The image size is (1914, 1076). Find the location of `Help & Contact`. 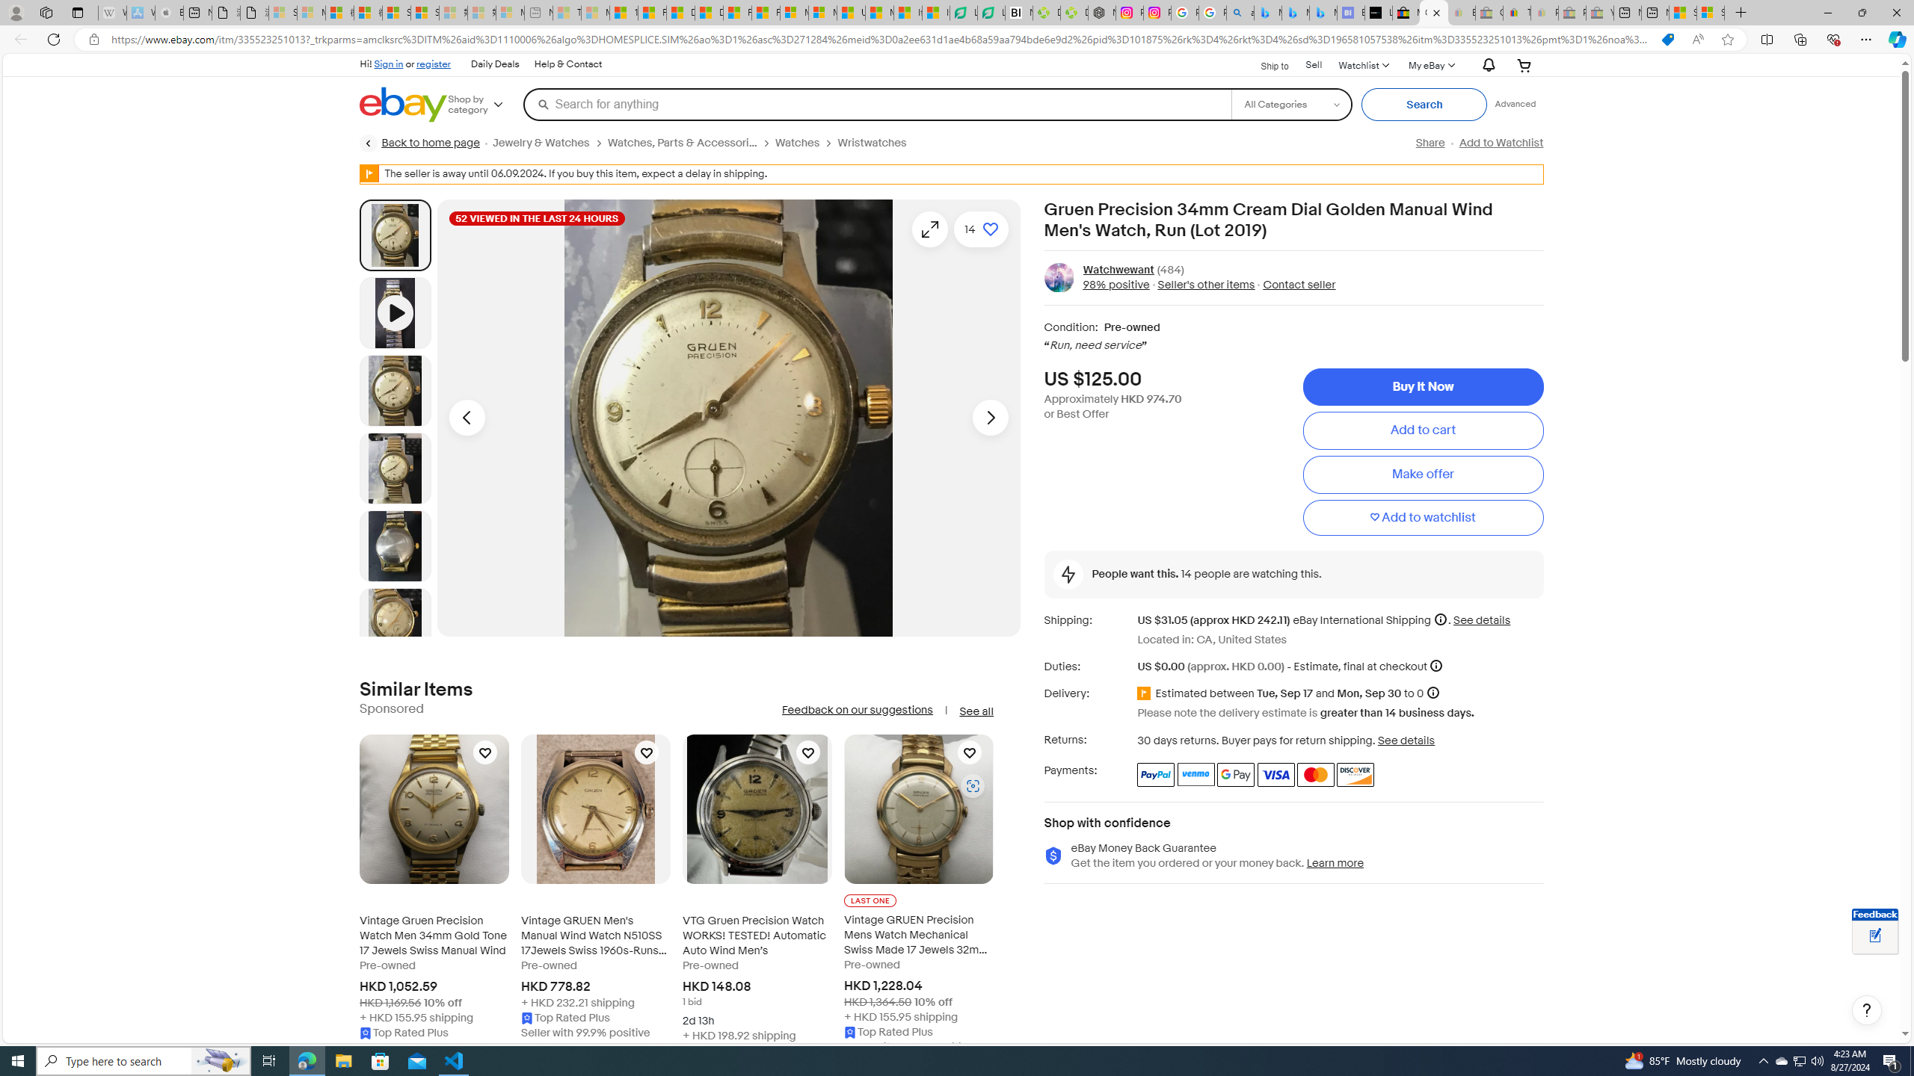

Help & Contact is located at coordinates (568, 64).